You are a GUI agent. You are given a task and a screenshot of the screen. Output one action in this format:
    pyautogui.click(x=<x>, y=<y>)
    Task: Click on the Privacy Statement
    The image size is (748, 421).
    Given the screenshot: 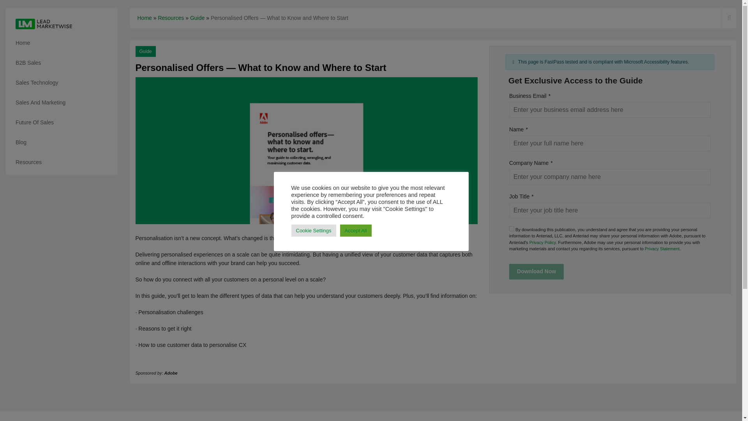 What is the action you would take?
    pyautogui.click(x=662, y=248)
    